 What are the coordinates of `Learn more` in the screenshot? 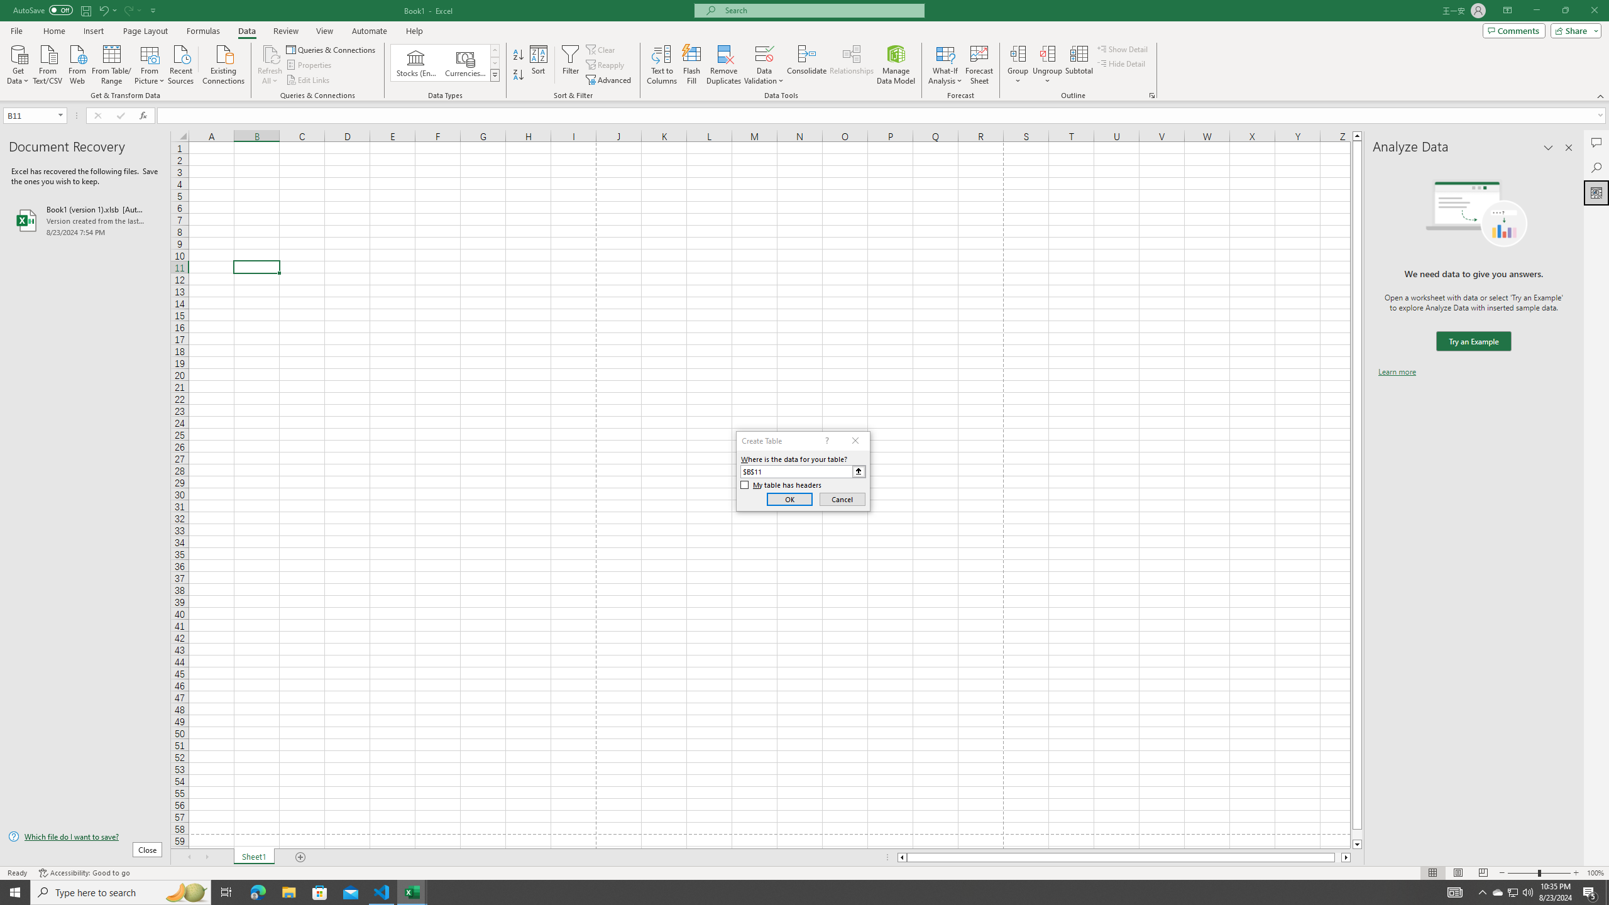 It's located at (1397, 372).